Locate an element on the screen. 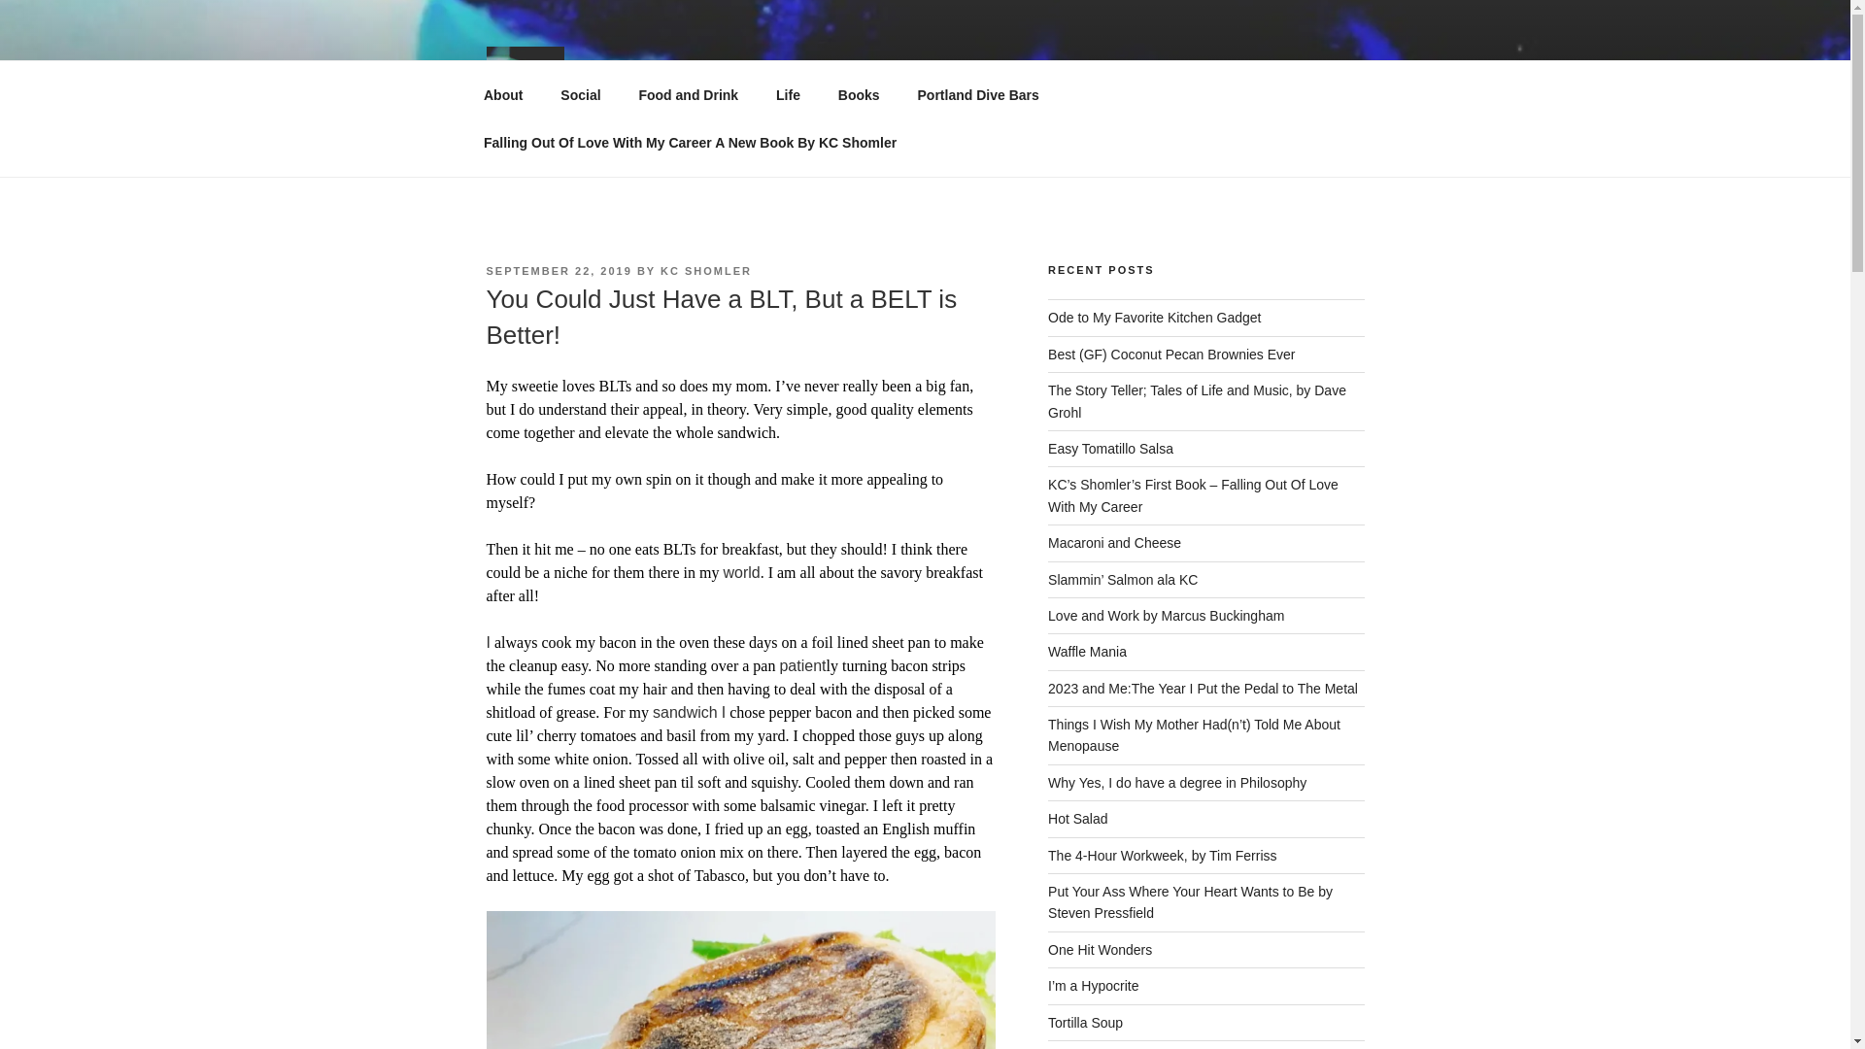 The image size is (1865, 1049). Social is located at coordinates (581, 95).